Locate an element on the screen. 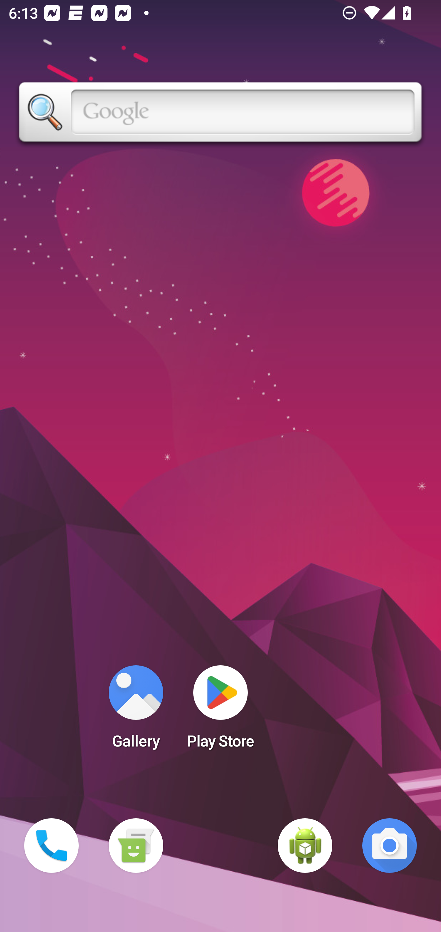 Image resolution: width=441 pixels, height=932 pixels. Play Store is located at coordinates (221, 711).